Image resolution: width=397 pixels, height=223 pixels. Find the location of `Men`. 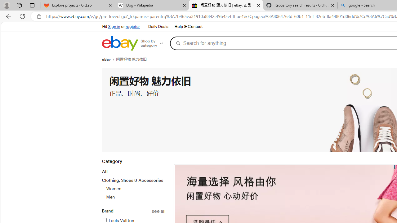

Men is located at coordinates (136, 197).